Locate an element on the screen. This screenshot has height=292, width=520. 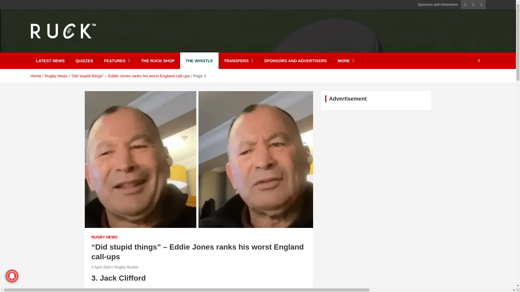
FEATURES is located at coordinates (117, 61).